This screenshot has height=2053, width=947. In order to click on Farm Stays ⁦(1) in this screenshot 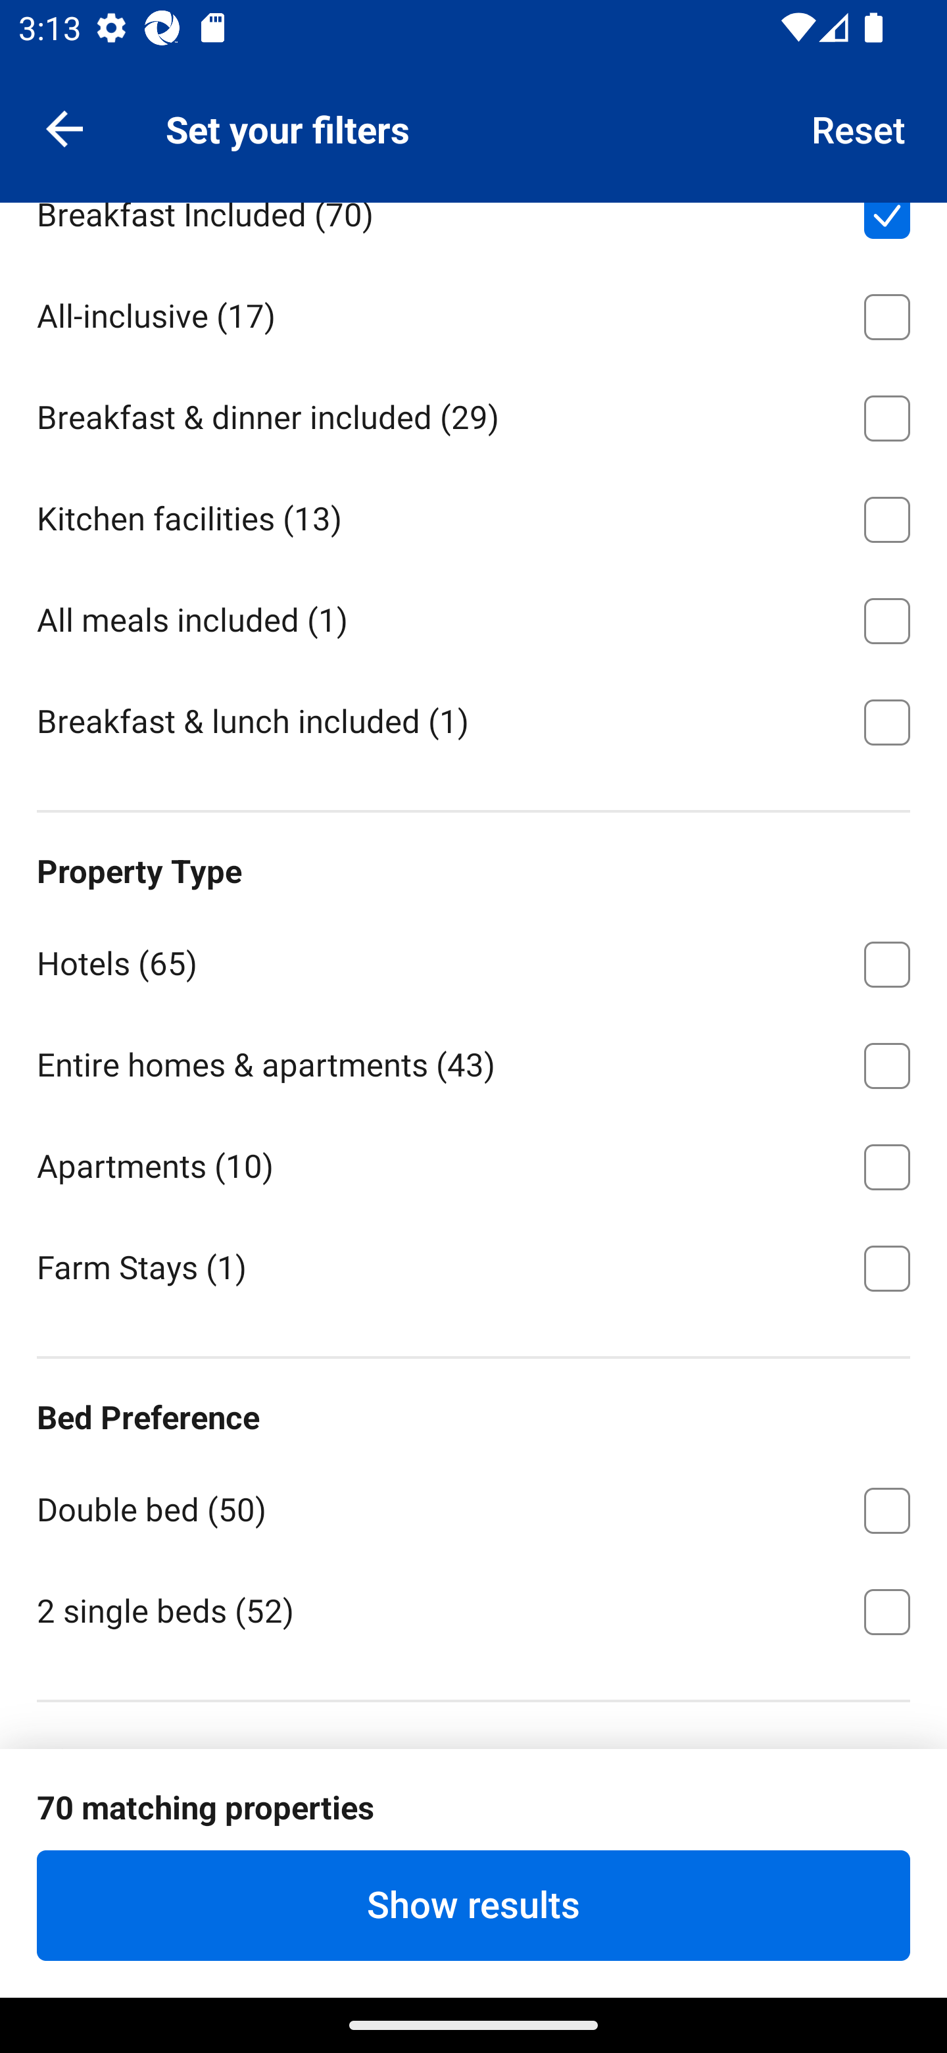, I will do `click(473, 1266)`.